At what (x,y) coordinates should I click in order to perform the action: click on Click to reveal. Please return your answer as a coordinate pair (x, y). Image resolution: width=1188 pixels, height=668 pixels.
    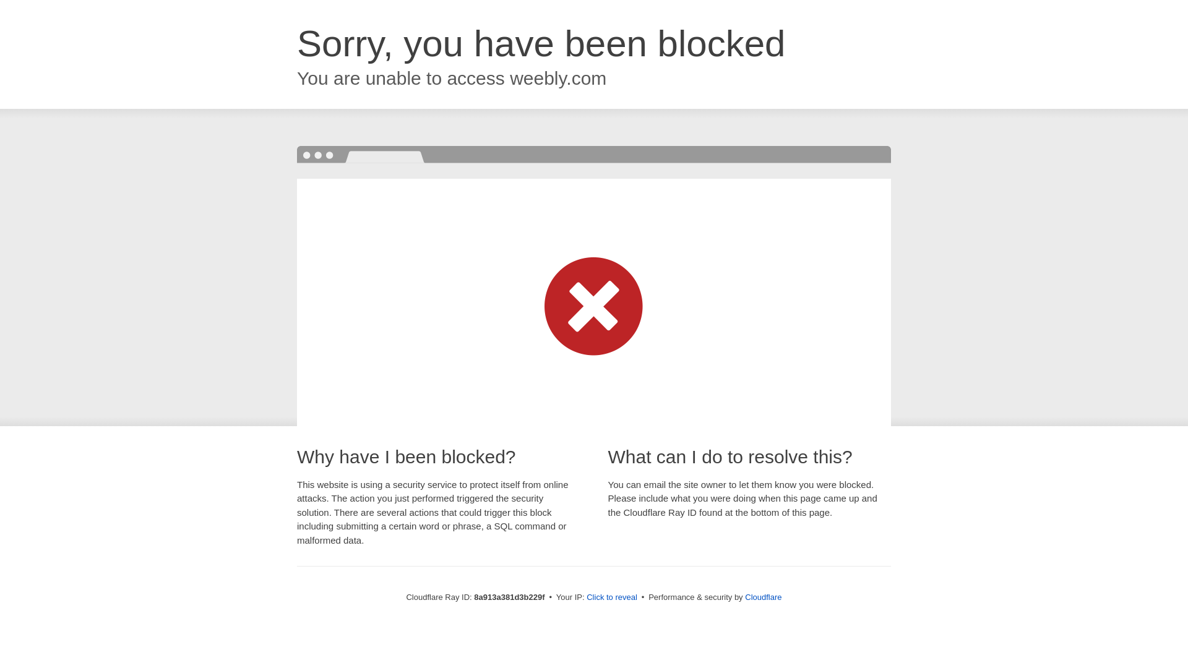
    Looking at the image, I should click on (611, 597).